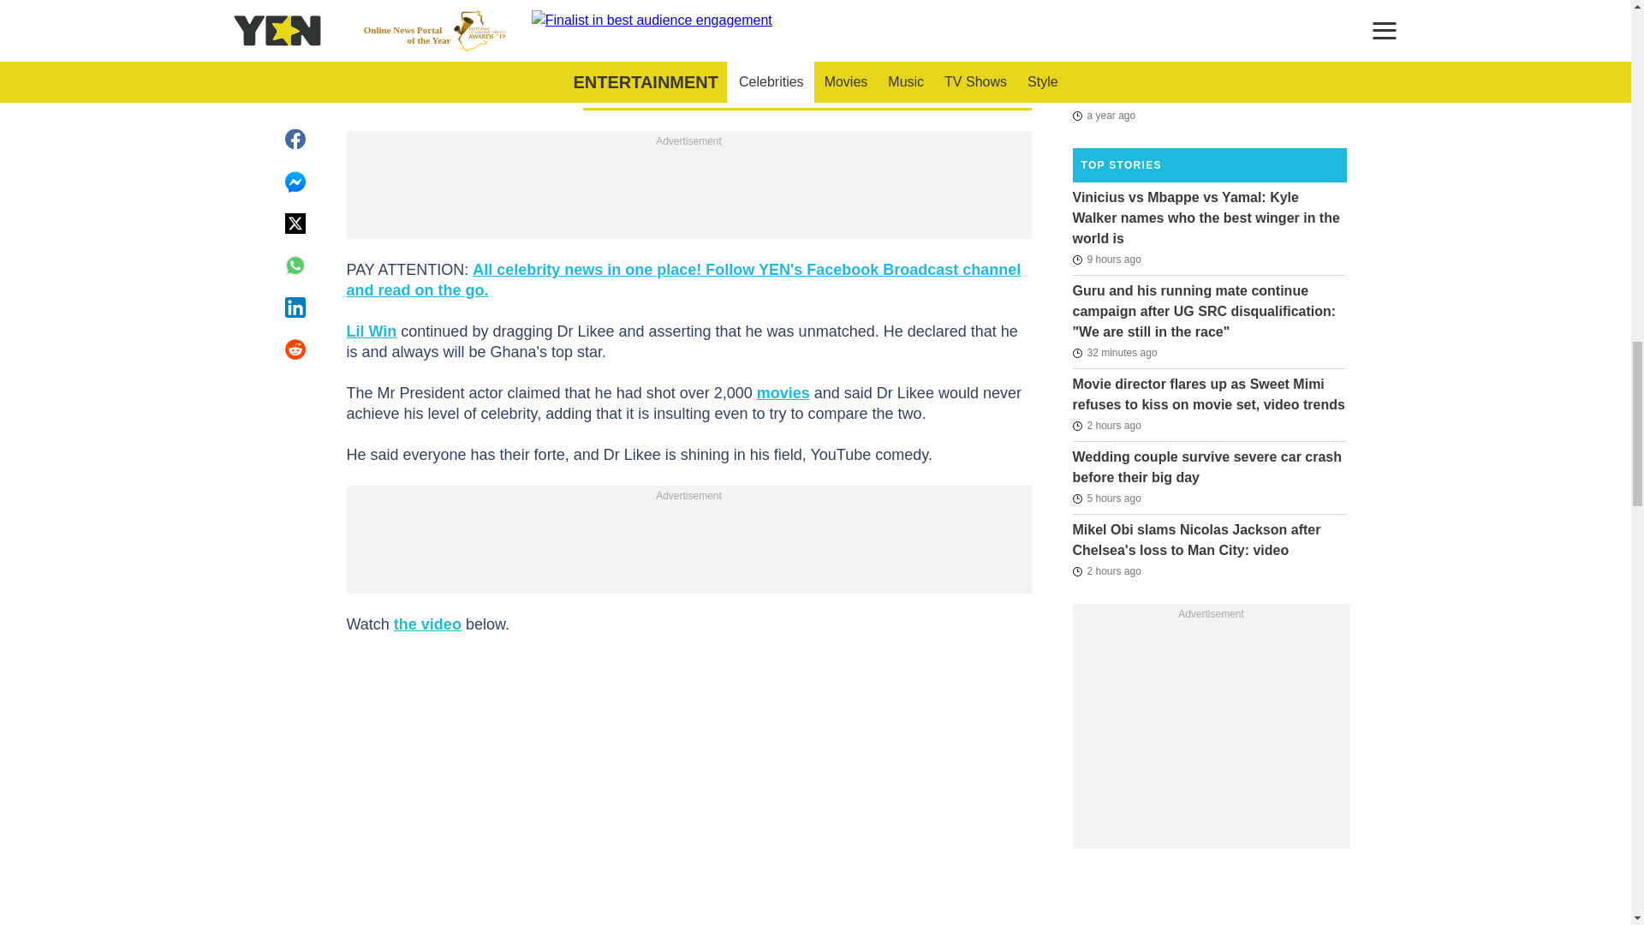 The height and width of the screenshot is (925, 1644). I want to click on 2023-02-15T09:09:16Z, so click(1103, 22).